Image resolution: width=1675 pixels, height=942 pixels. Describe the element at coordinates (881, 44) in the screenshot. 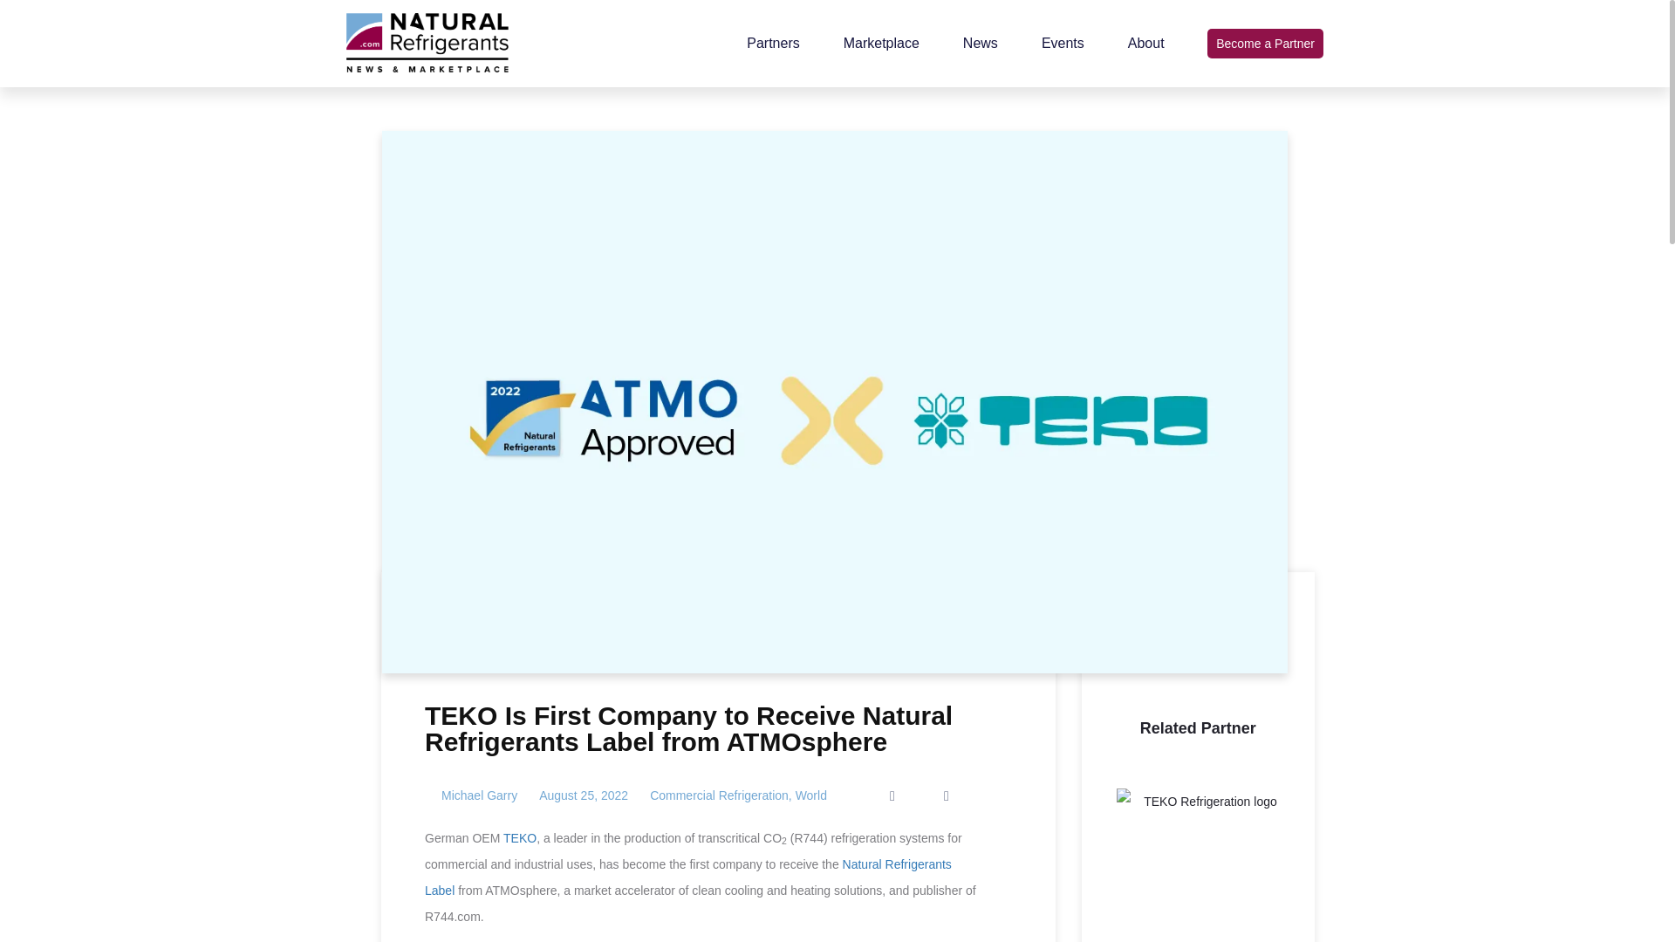

I see `Marketplace` at that location.